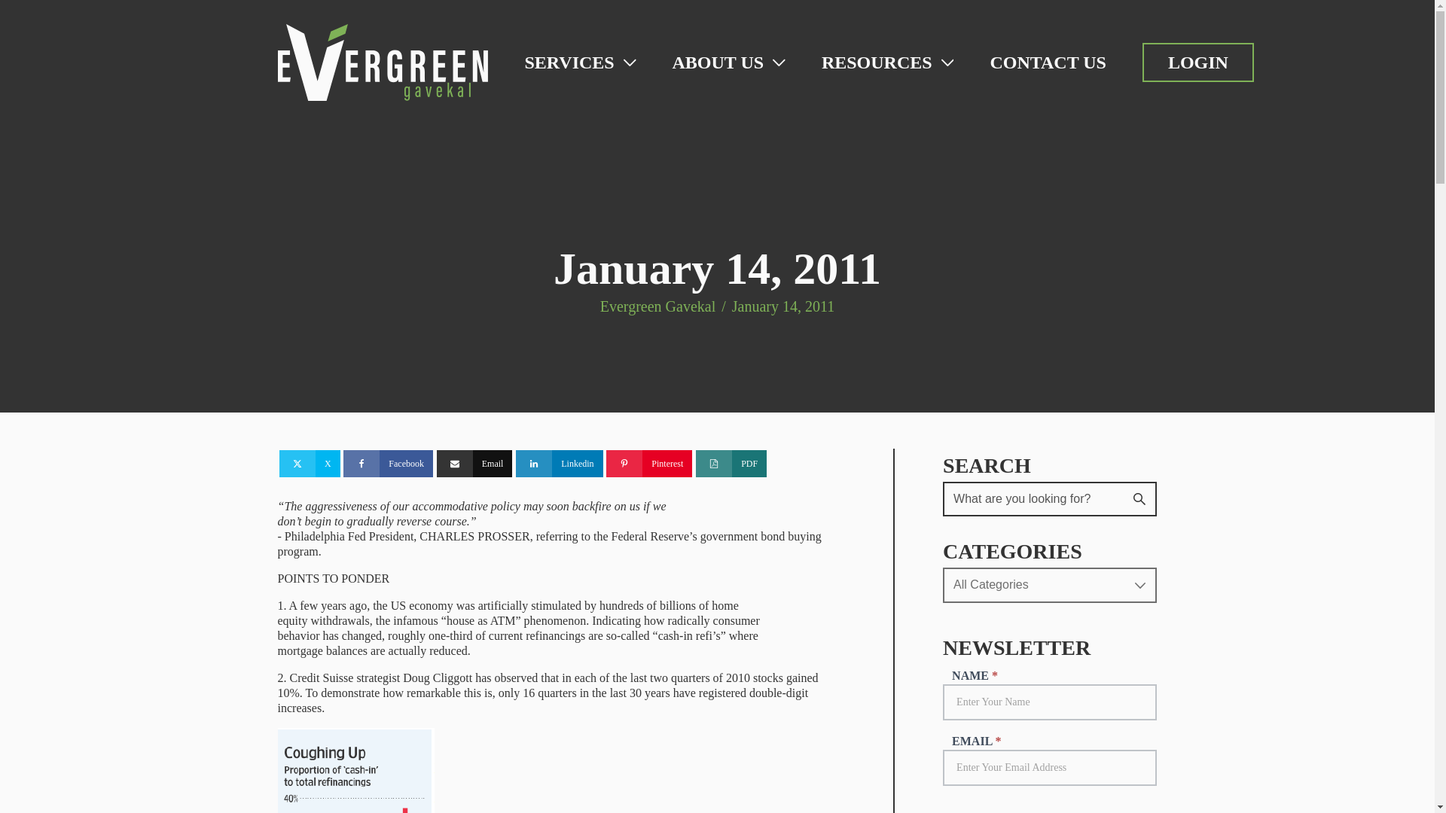 The width and height of the screenshot is (1446, 813). I want to click on Facebook, so click(388, 464).